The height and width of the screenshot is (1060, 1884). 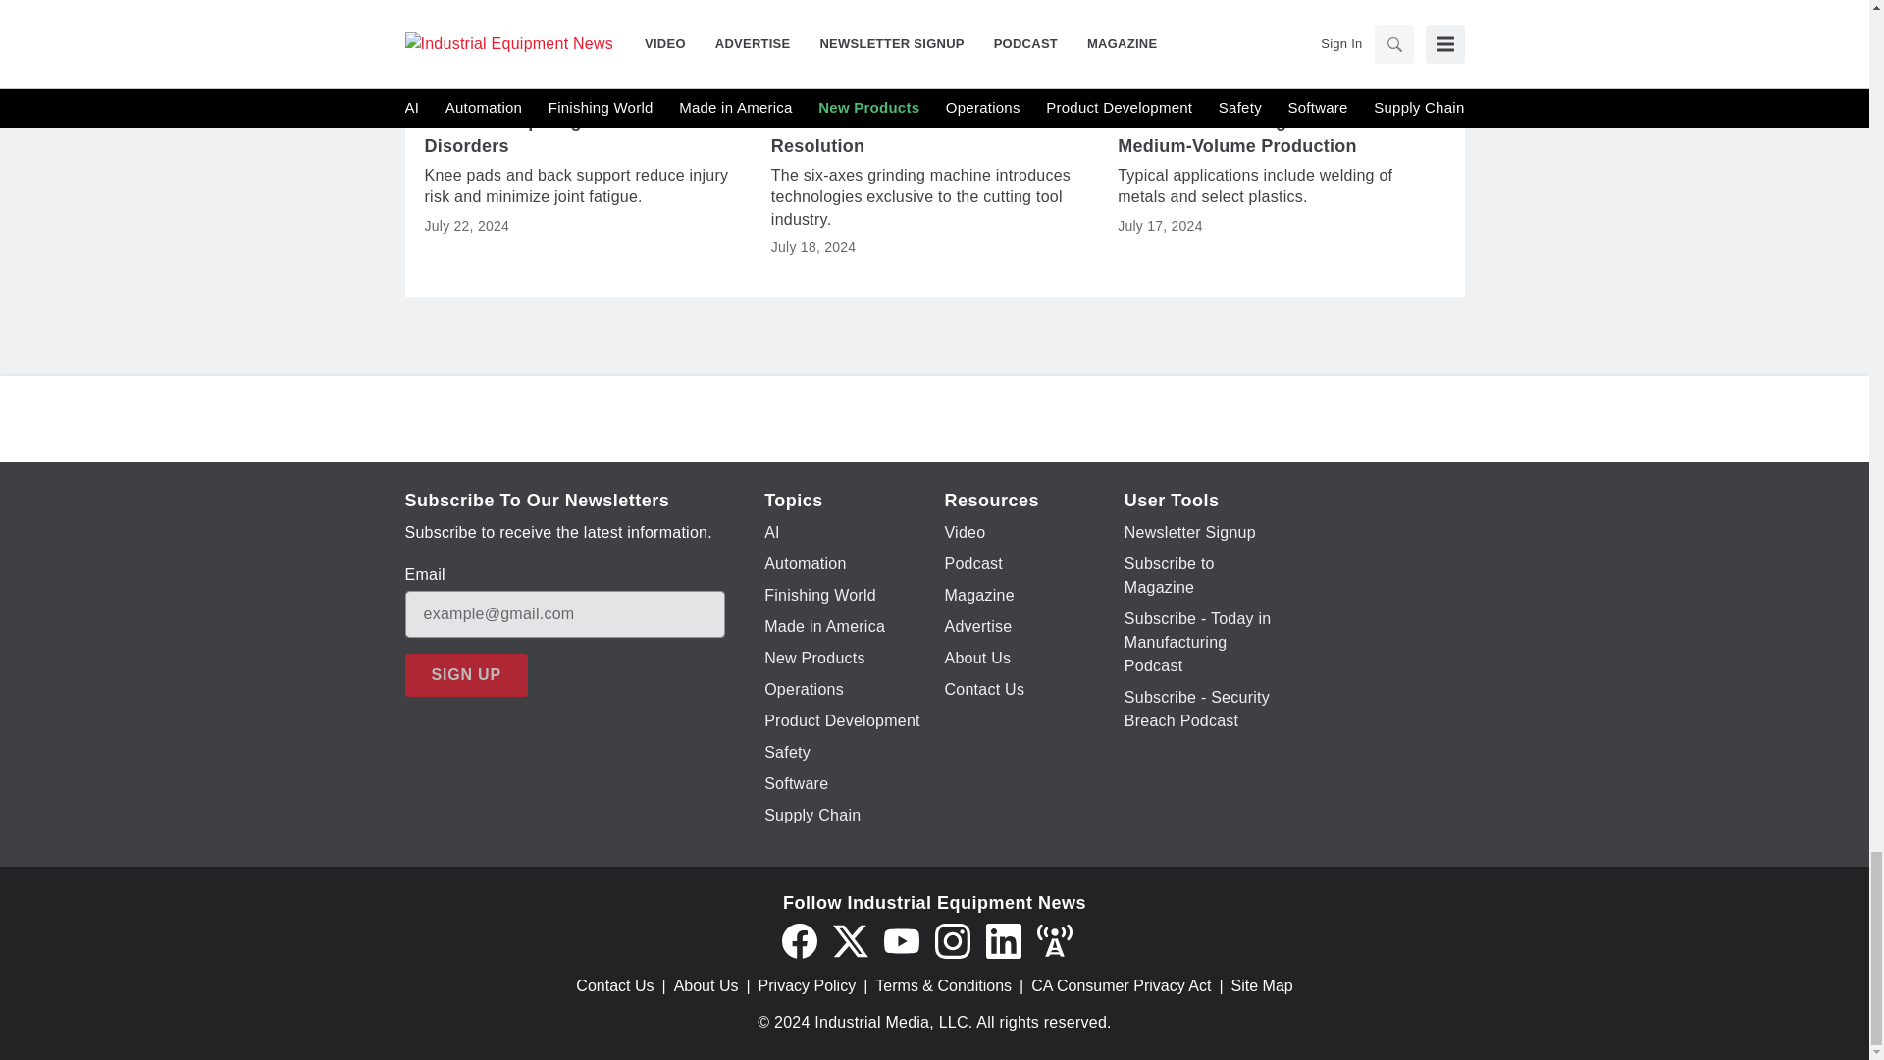 What do you see at coordinates (901, 940) in the screenshot?
I see `YouTube icon` at bounding box center [901, 940].